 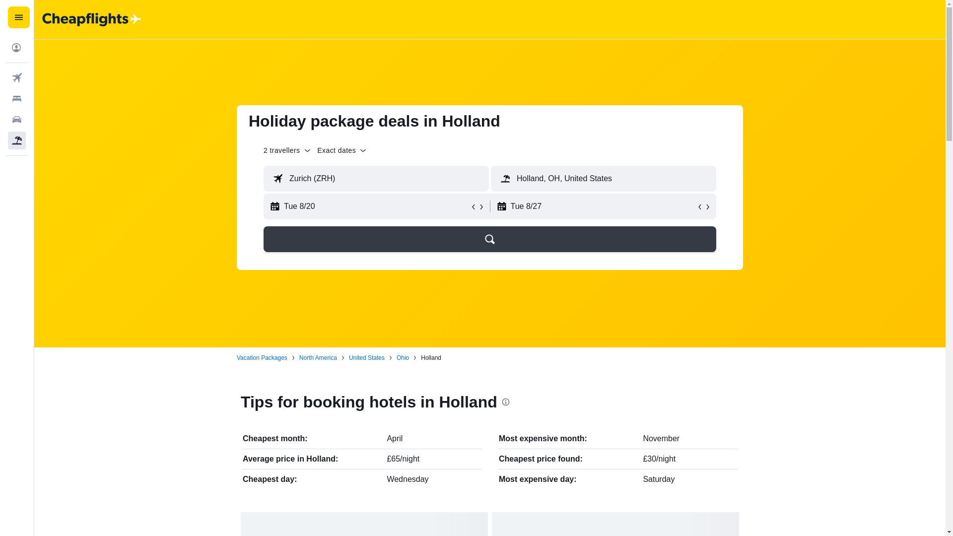 I want to click on Saturday, so click(x=658, y=479).